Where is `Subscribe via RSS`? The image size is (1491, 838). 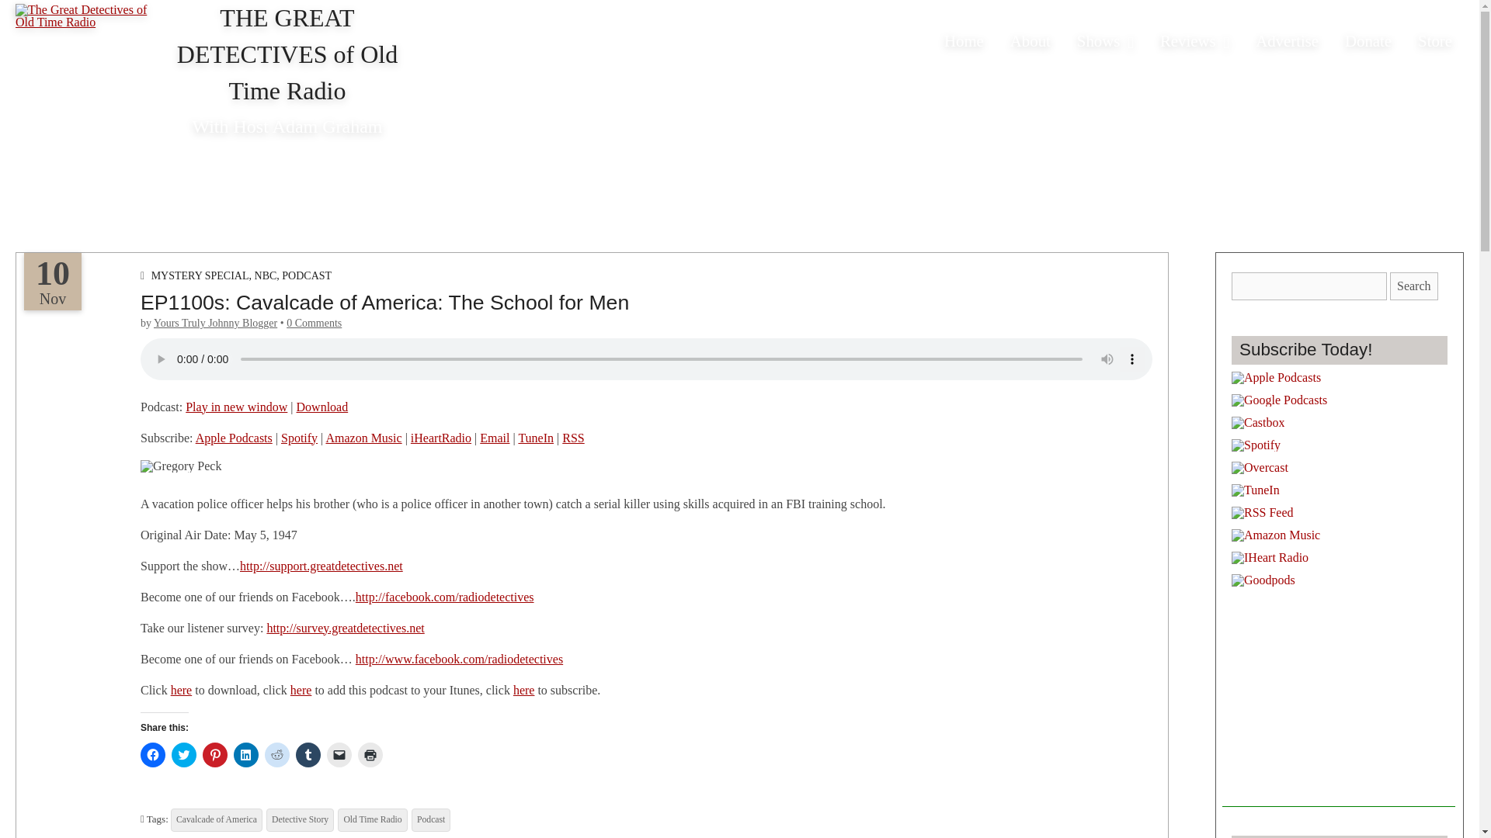
Subscribe via RSS is located at coordinates (573, 438).